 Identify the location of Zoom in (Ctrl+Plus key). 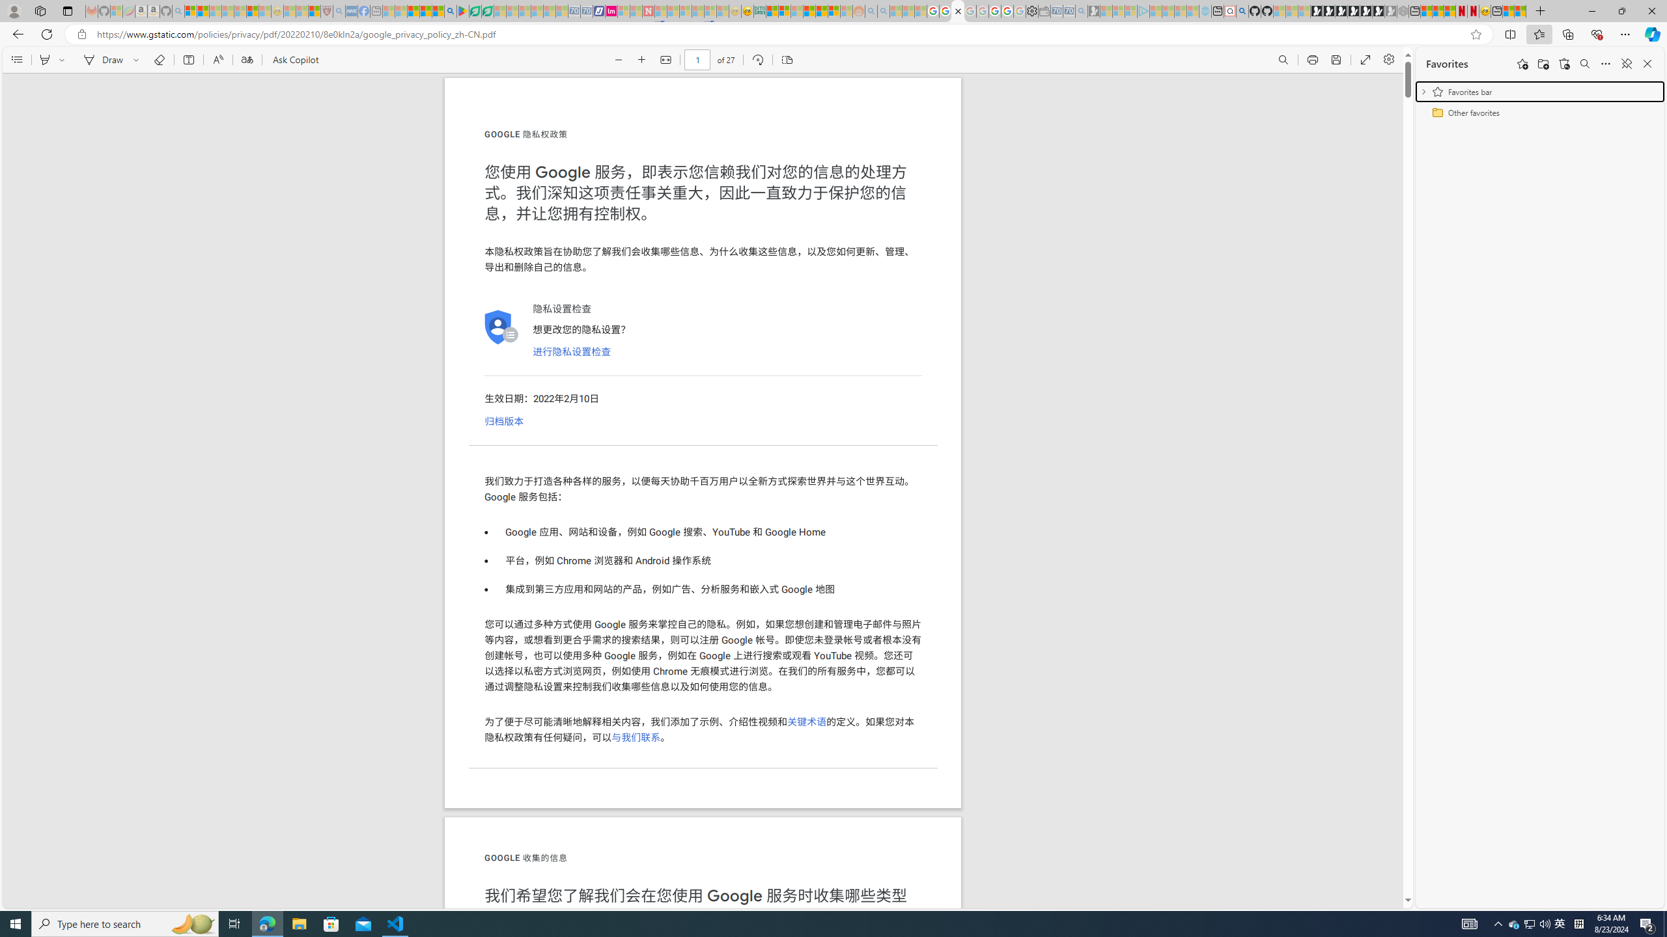
(642, 60).